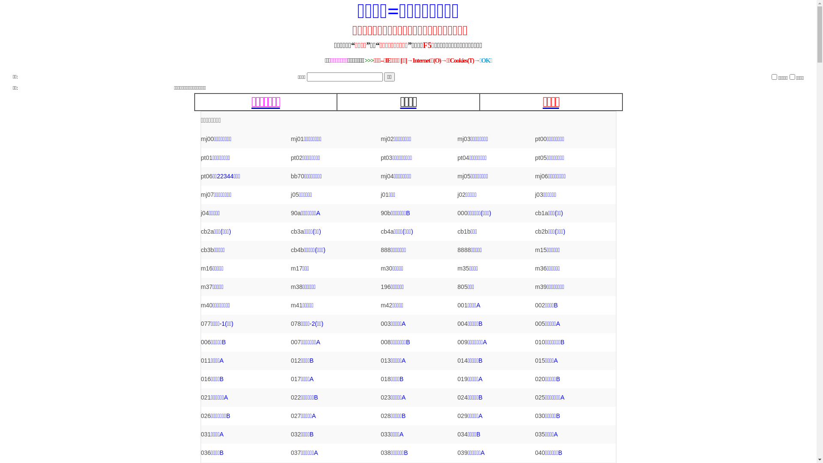  I want to click on m16, so click(207, 268).